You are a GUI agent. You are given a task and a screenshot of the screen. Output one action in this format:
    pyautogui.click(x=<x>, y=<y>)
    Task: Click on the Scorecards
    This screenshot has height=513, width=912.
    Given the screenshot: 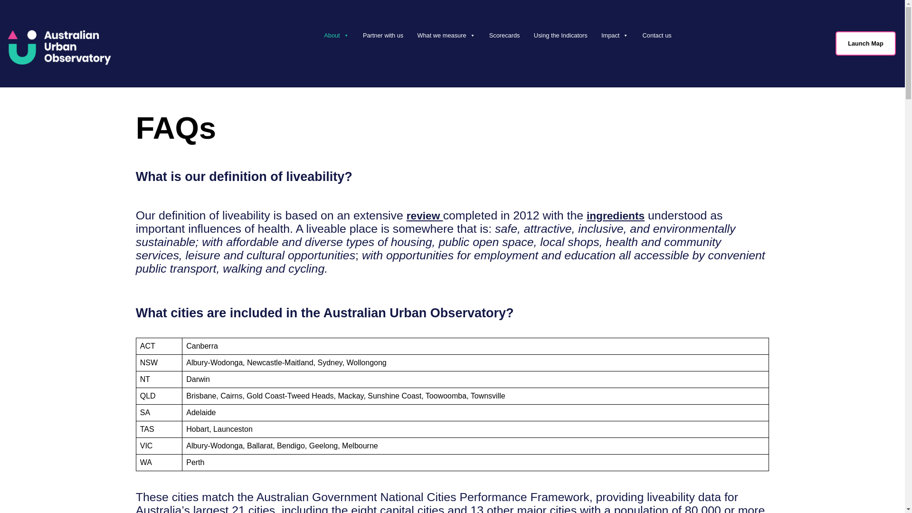 What is the action you would take?
    pyautogui.click(x=506, y=35)
    